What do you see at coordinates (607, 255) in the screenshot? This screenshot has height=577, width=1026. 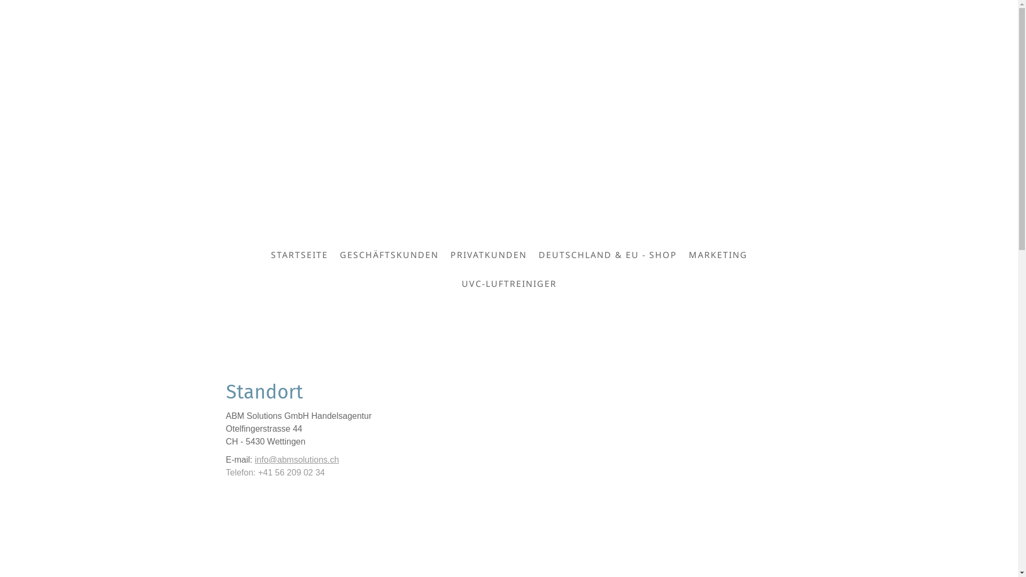 I see `DEUTSCHLAND & EU - SHOP` at bounding box center [607, 255].